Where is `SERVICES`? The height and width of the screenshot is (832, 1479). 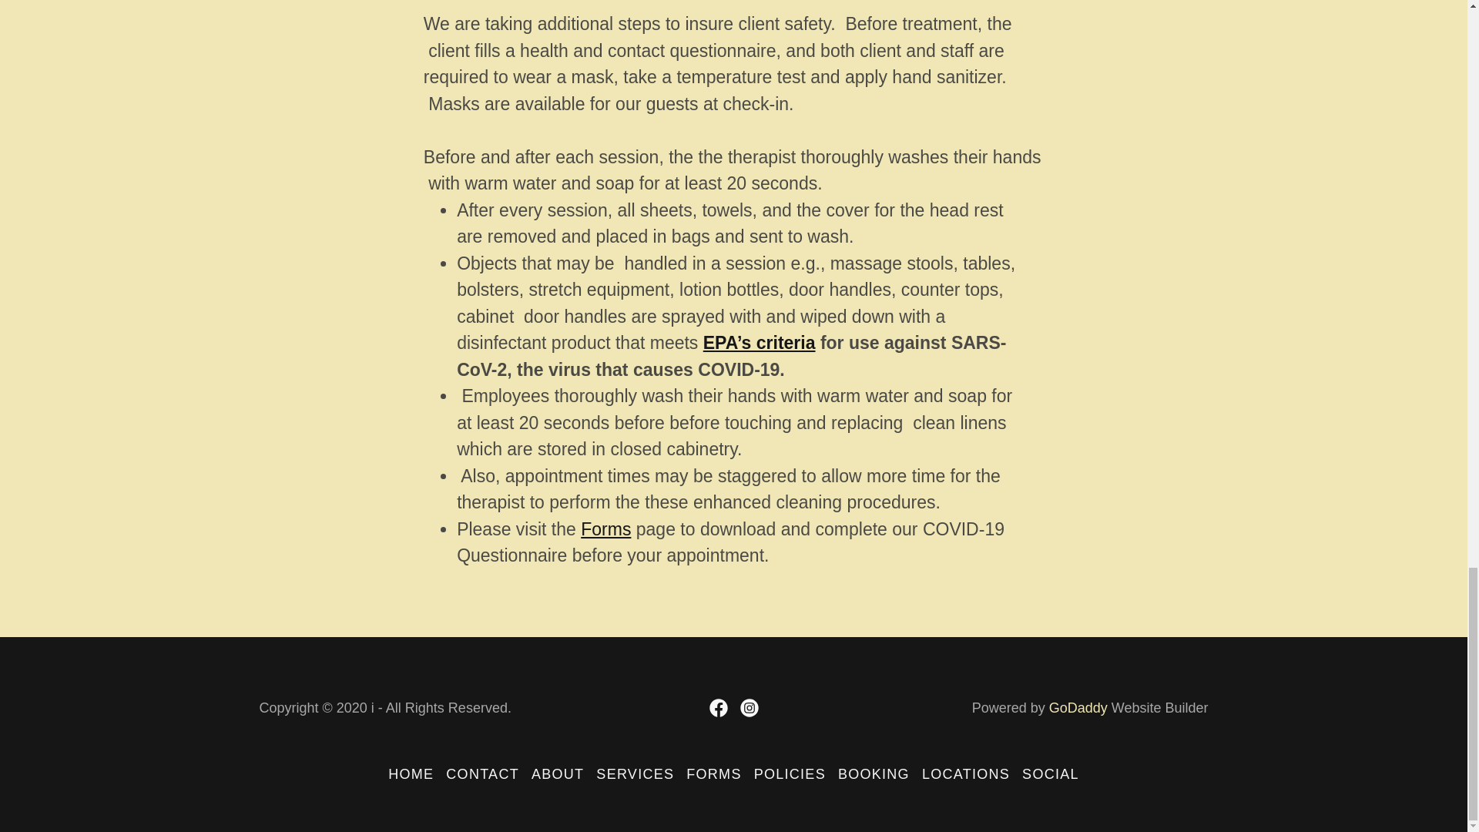 SERVICES is located at coordinates (635, 774).